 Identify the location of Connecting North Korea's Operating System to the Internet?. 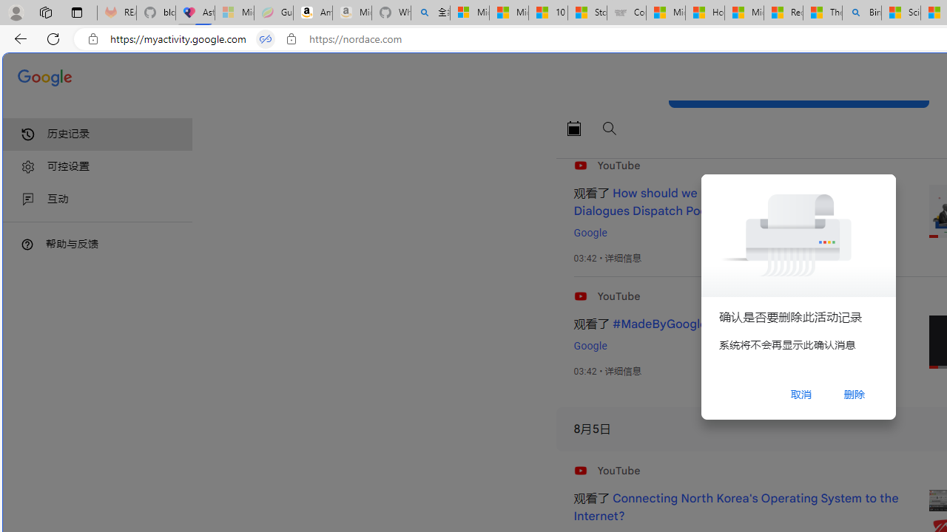
(735, 508).